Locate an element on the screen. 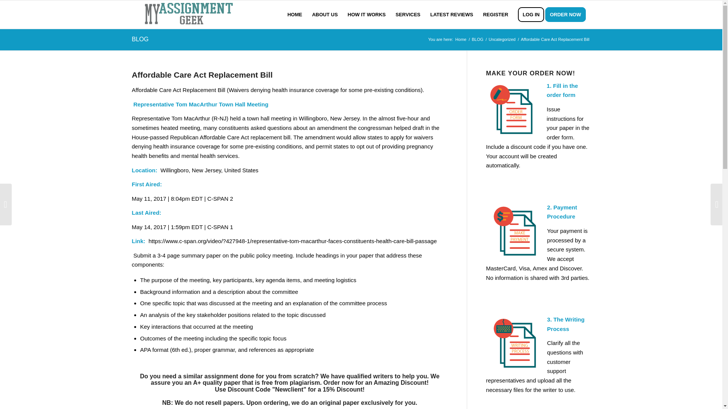  BLOG is located at coordinates (140, 39).